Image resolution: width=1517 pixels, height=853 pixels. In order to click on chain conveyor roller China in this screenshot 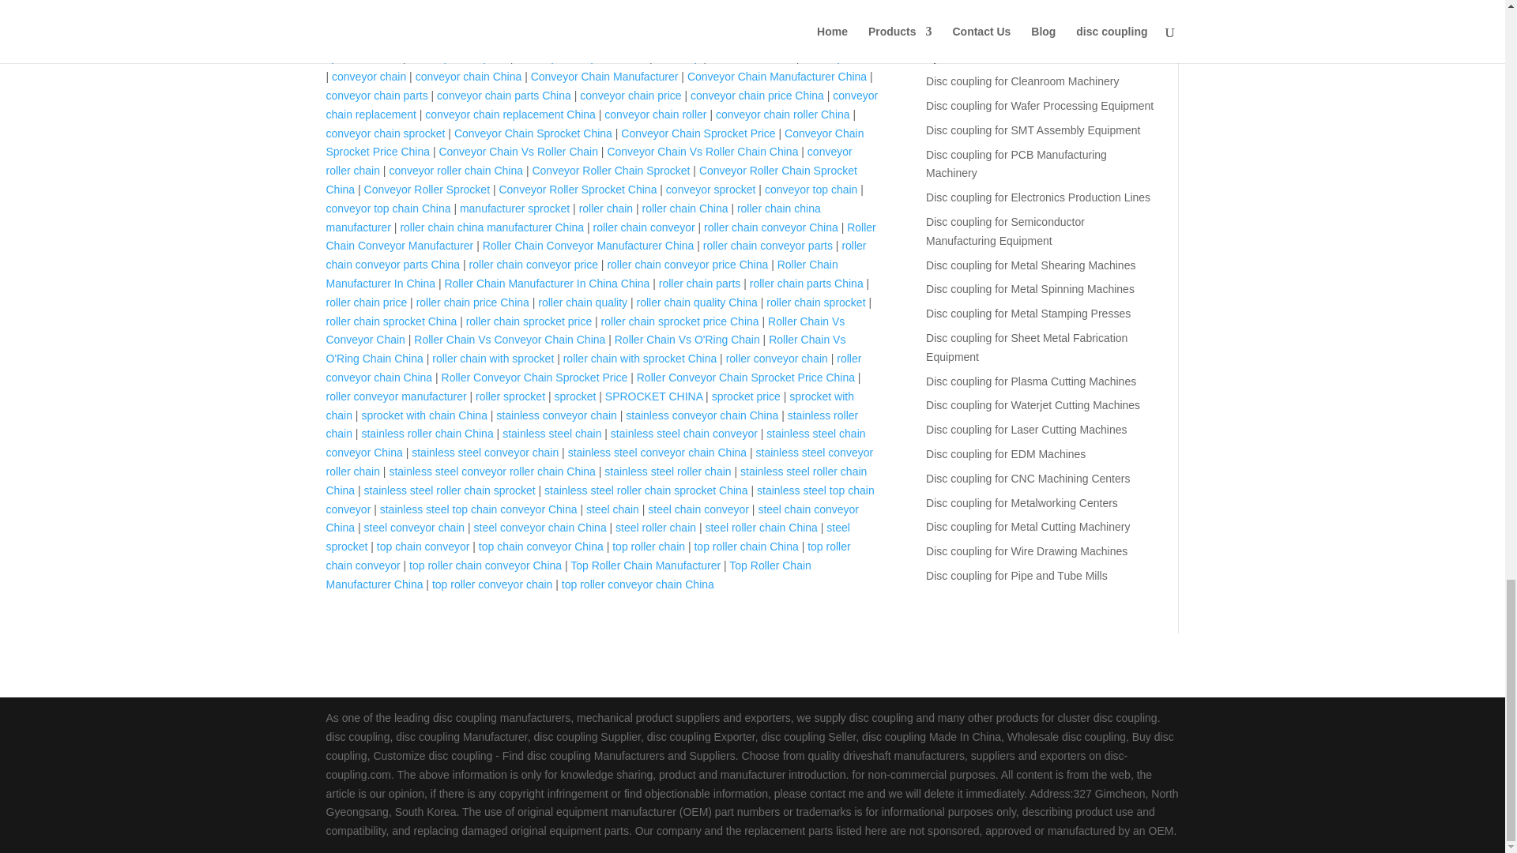, I will do `click(504, 3)`.